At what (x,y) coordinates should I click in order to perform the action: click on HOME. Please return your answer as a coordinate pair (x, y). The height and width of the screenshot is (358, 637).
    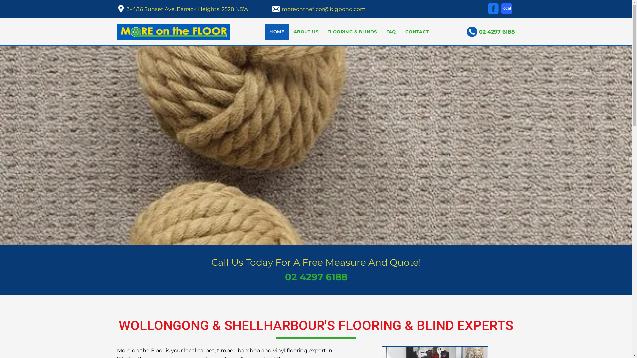
    Looking at the image, I should click on (277, 32).